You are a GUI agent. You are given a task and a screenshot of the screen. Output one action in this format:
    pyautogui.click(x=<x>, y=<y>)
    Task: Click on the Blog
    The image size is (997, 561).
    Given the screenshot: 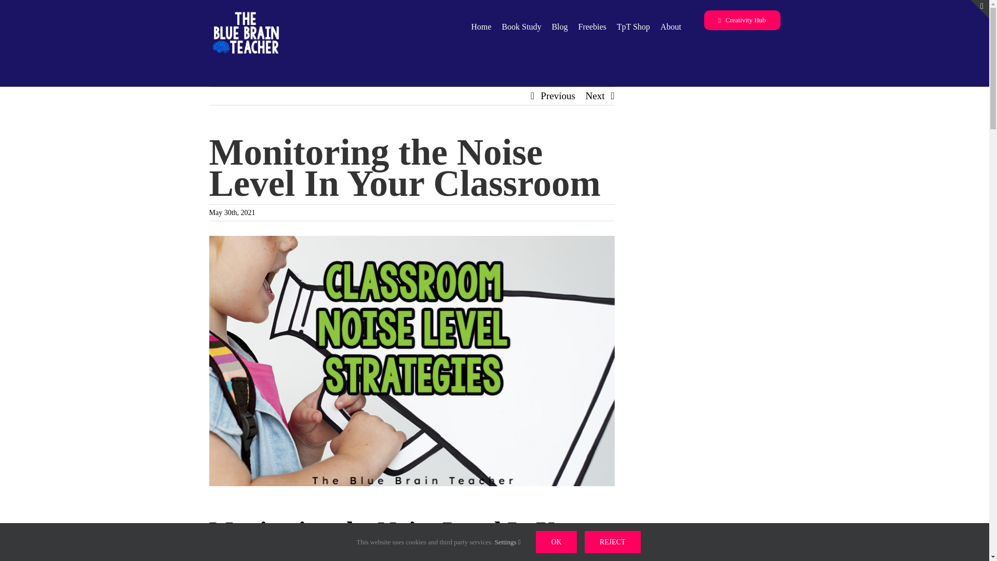 What is the action you would take?
    pyautogui.click(x=559, y=26)
    